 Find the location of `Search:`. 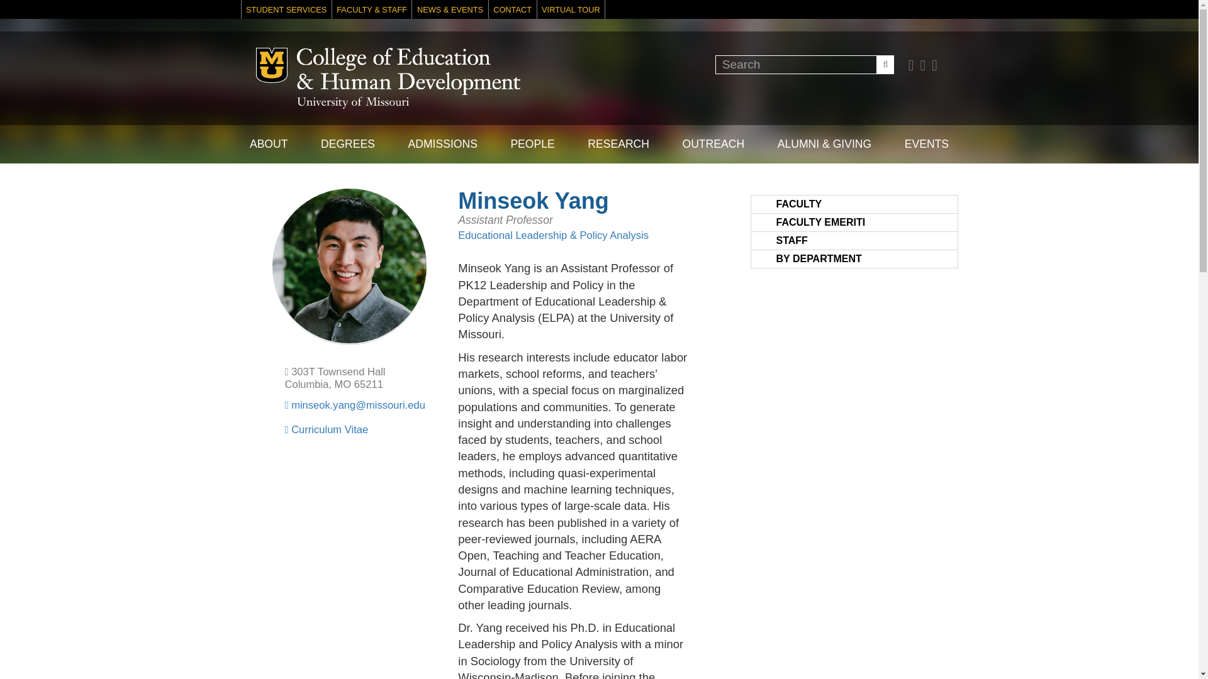

Search: is located at coordinates (804, 64).